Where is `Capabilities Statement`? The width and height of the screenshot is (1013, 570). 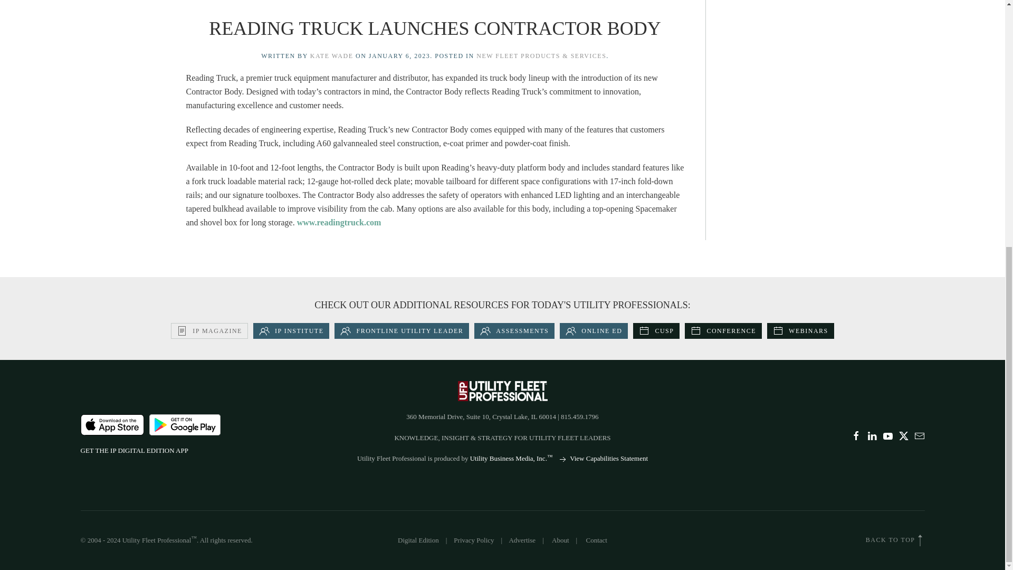 Capabilities Statement is located at coordinates (603, 458).